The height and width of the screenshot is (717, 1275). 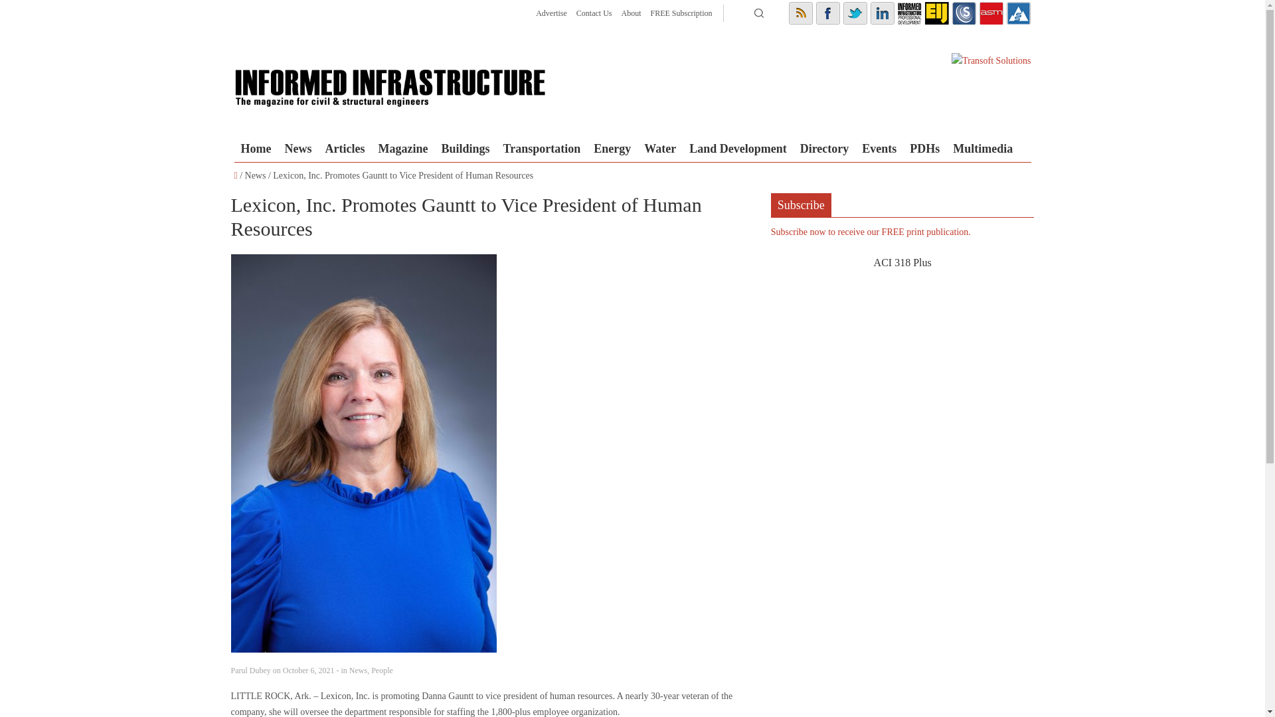 I want to click on Vimeo, so click(x=1019, y=13).